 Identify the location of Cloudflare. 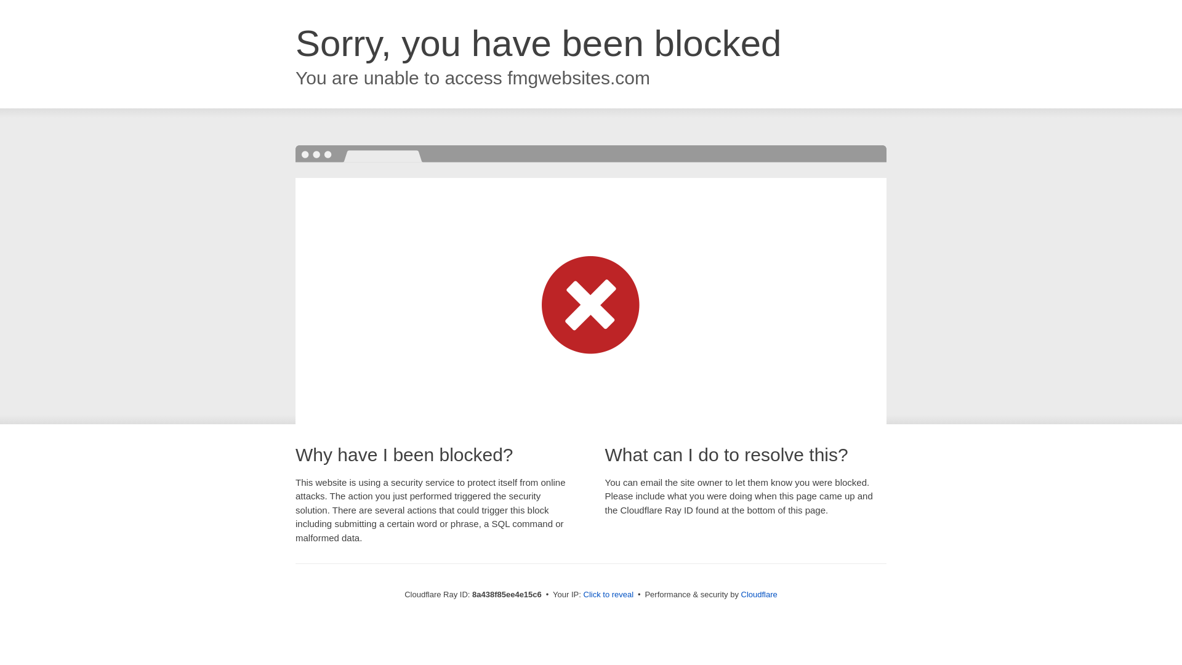
(759, 594).